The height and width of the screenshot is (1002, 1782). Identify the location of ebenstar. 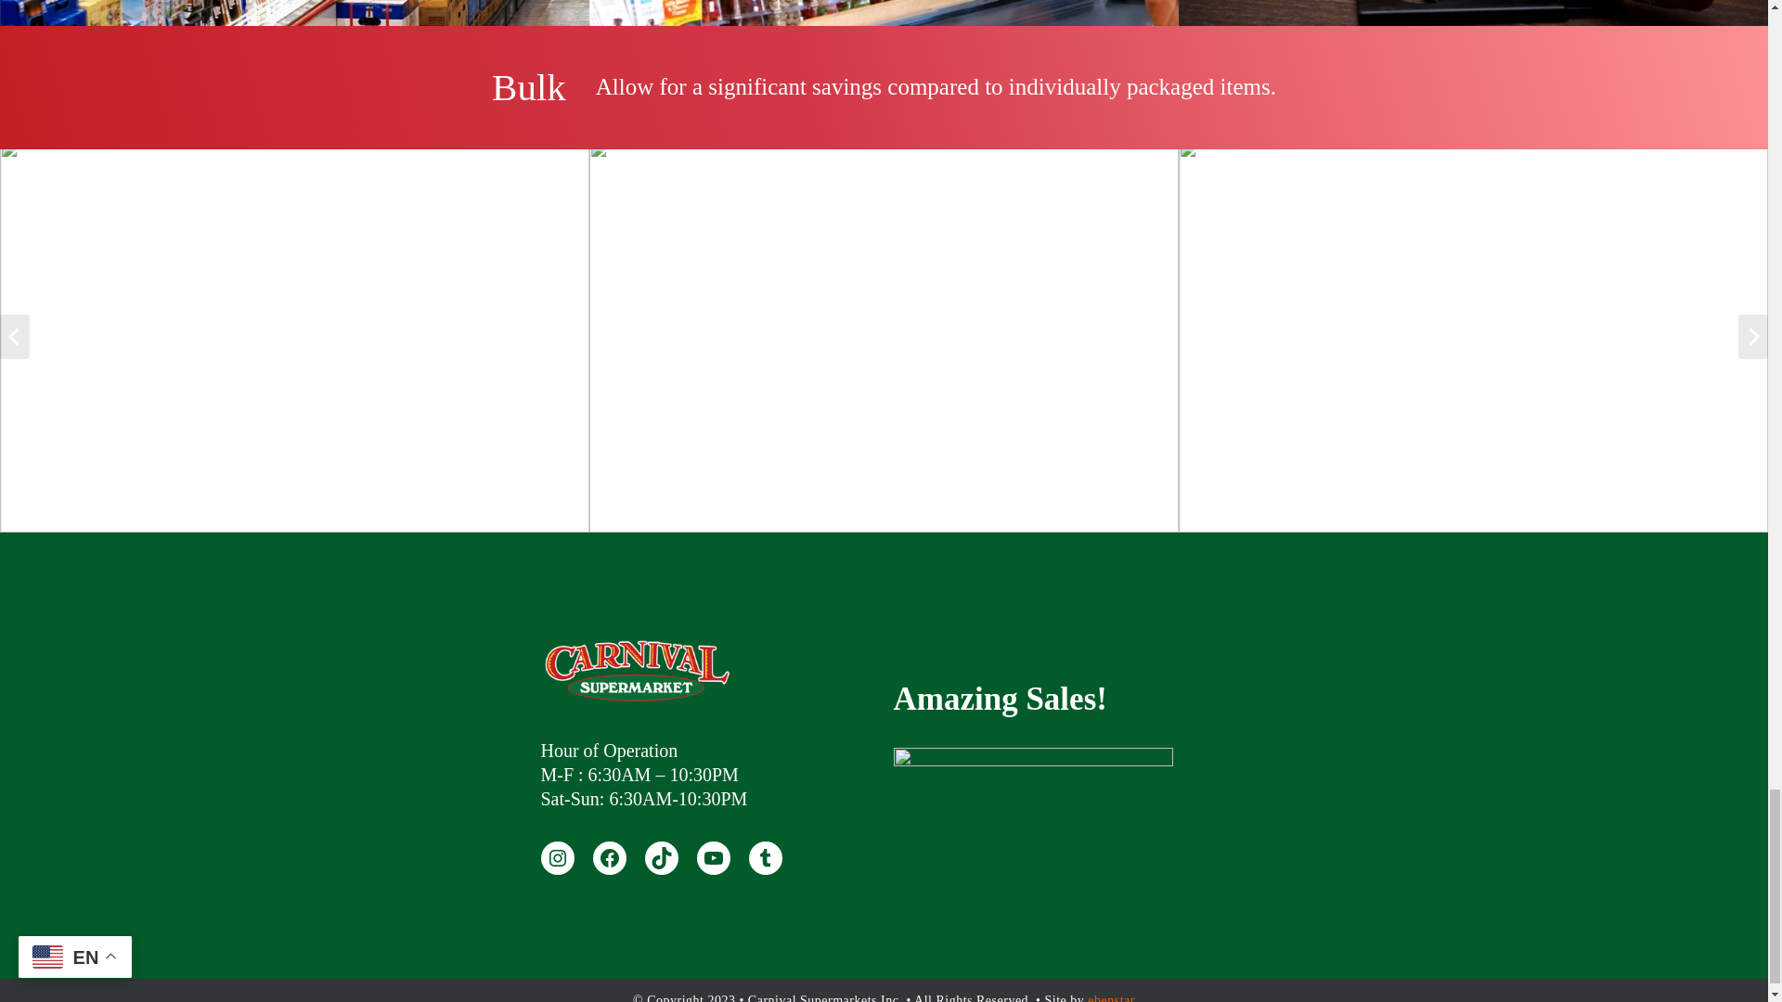
(1111, 998).